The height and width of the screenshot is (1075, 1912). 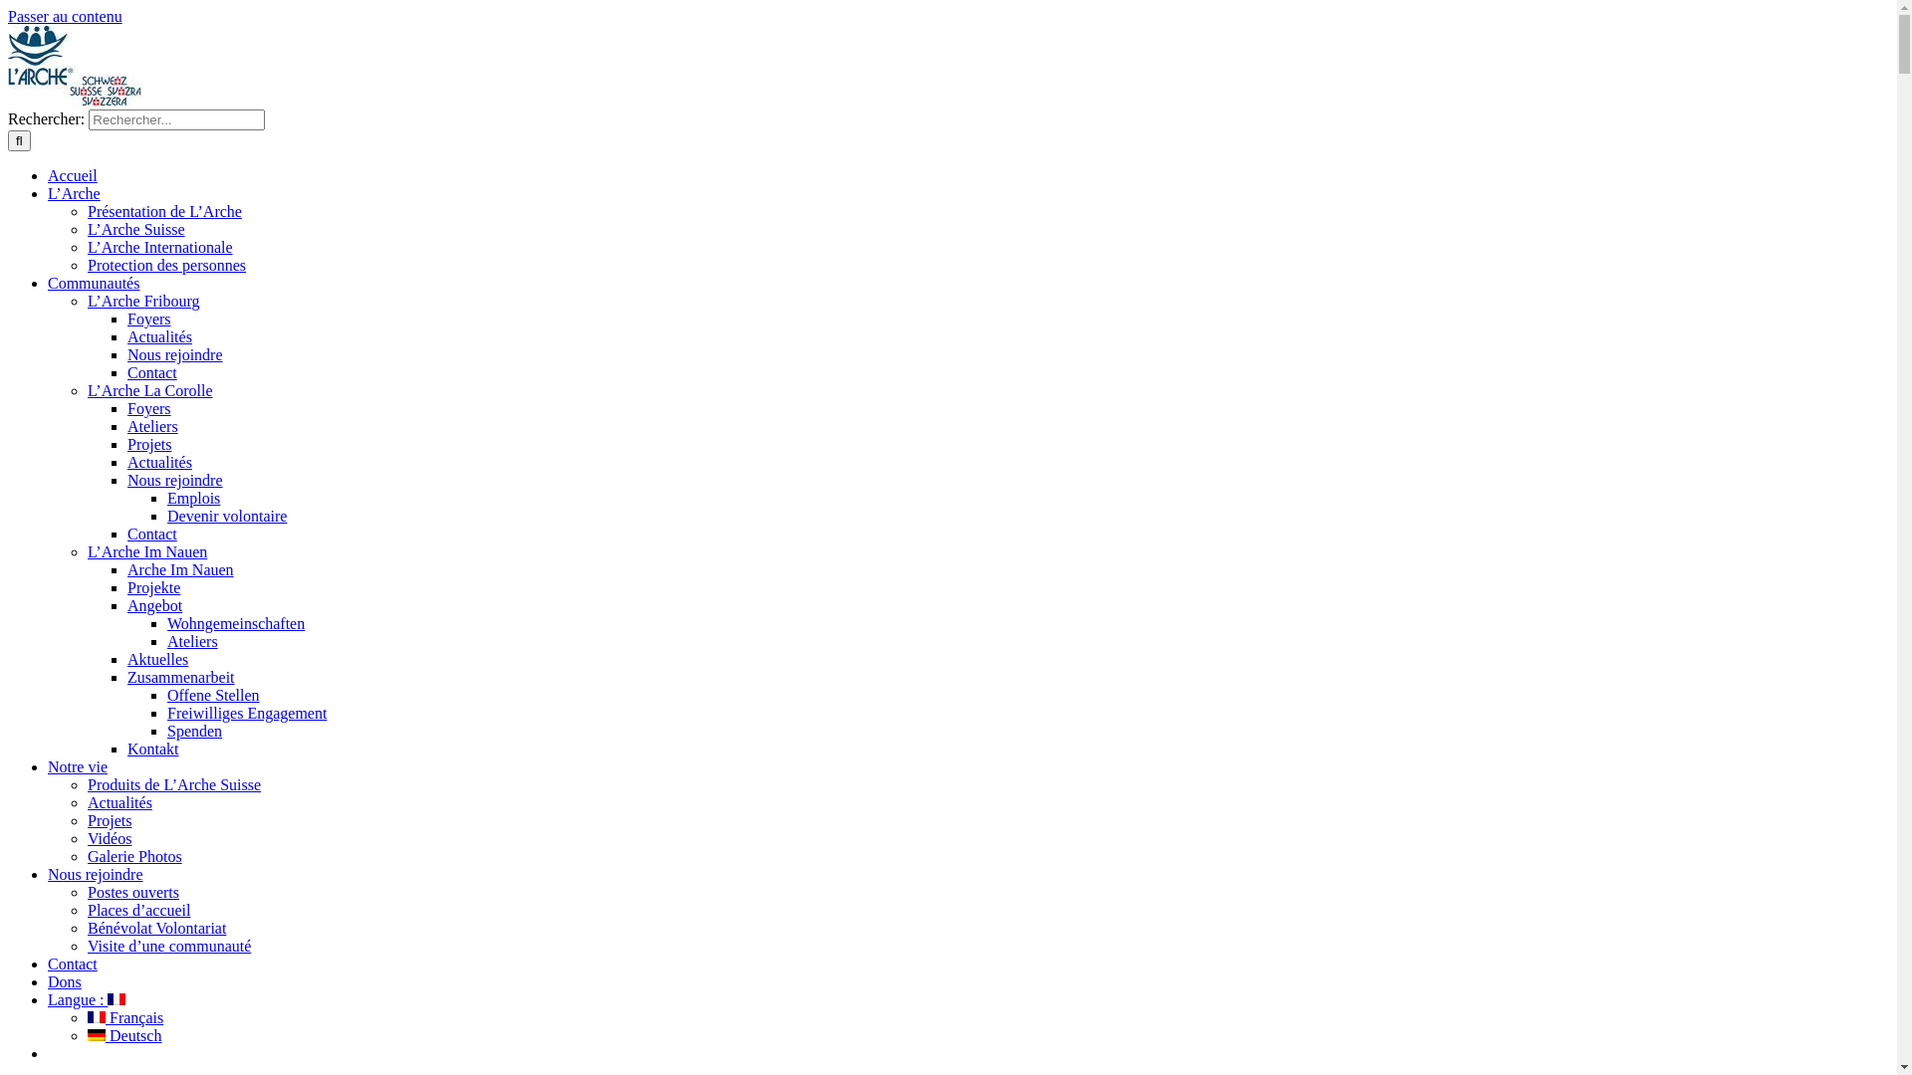 I want to click on Langue : , so click(x=87, y=999).